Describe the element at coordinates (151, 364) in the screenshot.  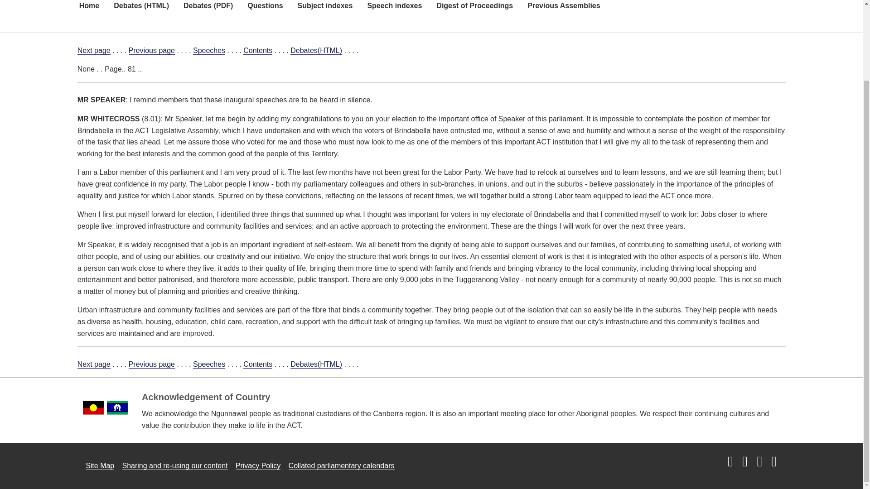
I see `Previous page` at that location.